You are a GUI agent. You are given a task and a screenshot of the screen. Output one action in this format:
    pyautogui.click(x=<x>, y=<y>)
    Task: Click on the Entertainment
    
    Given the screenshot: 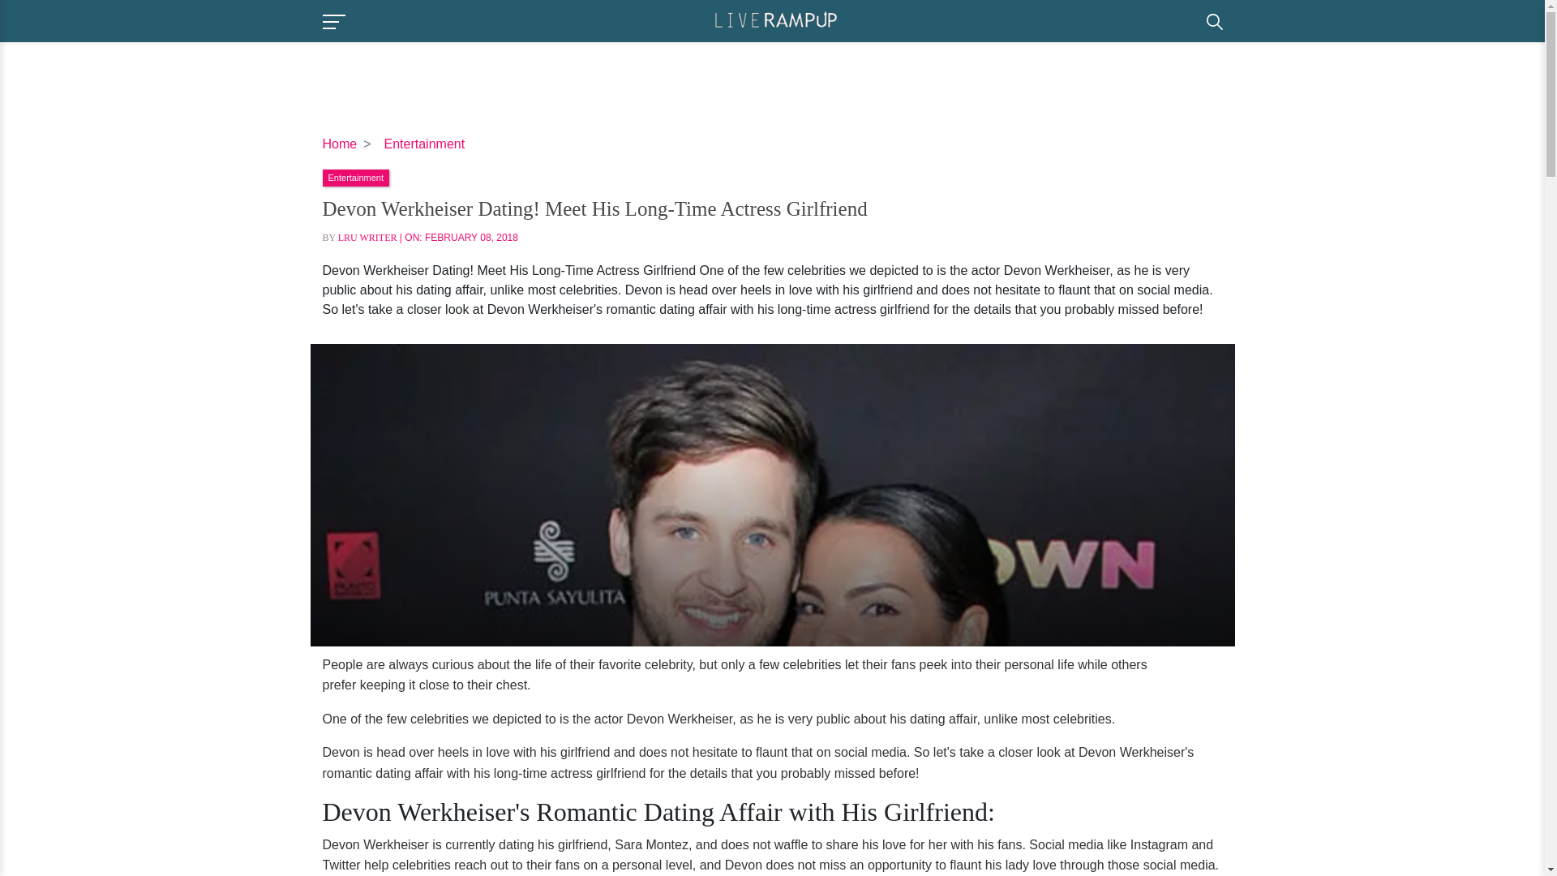 What is the action you would take?
    pyautogui.click(x=355, y=176)
    